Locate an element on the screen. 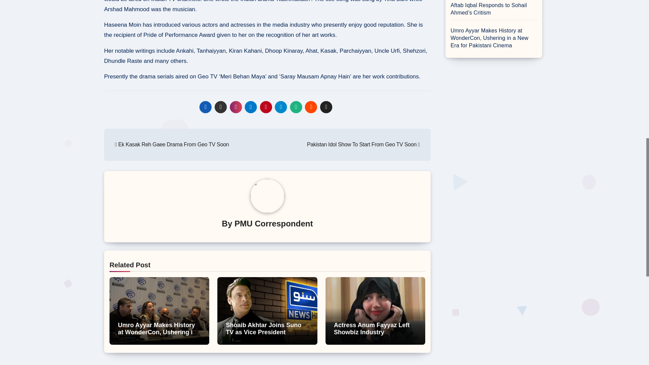 The height and width of the screenshot is (365, 649). PMU Correspondent is located at coordinates (273, 224).